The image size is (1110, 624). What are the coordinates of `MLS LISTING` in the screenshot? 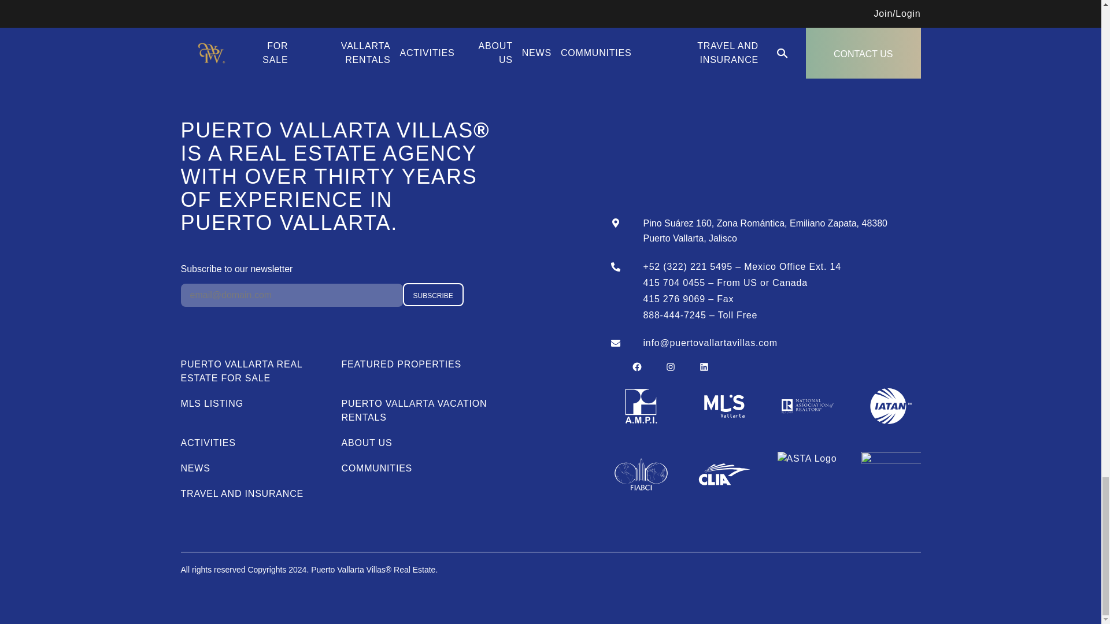 It's located at (212, 403).